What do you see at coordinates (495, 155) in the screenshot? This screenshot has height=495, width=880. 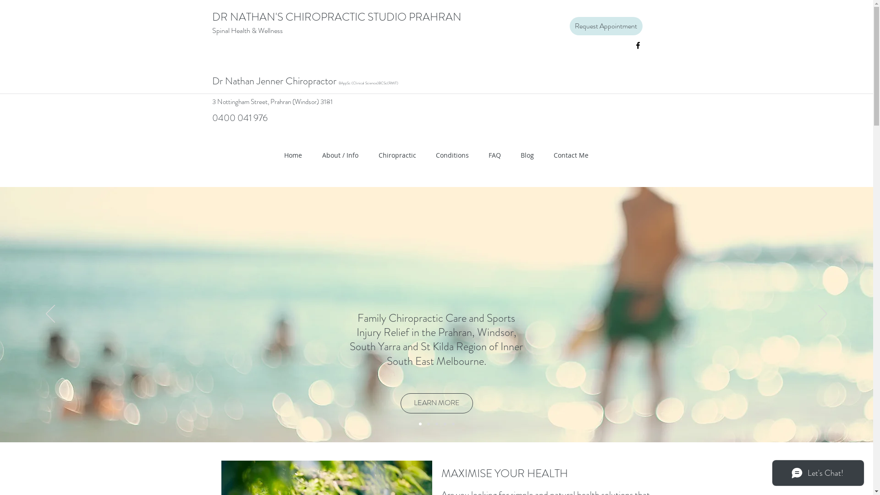 I see `FAQ` at bounding box center [495, 155].